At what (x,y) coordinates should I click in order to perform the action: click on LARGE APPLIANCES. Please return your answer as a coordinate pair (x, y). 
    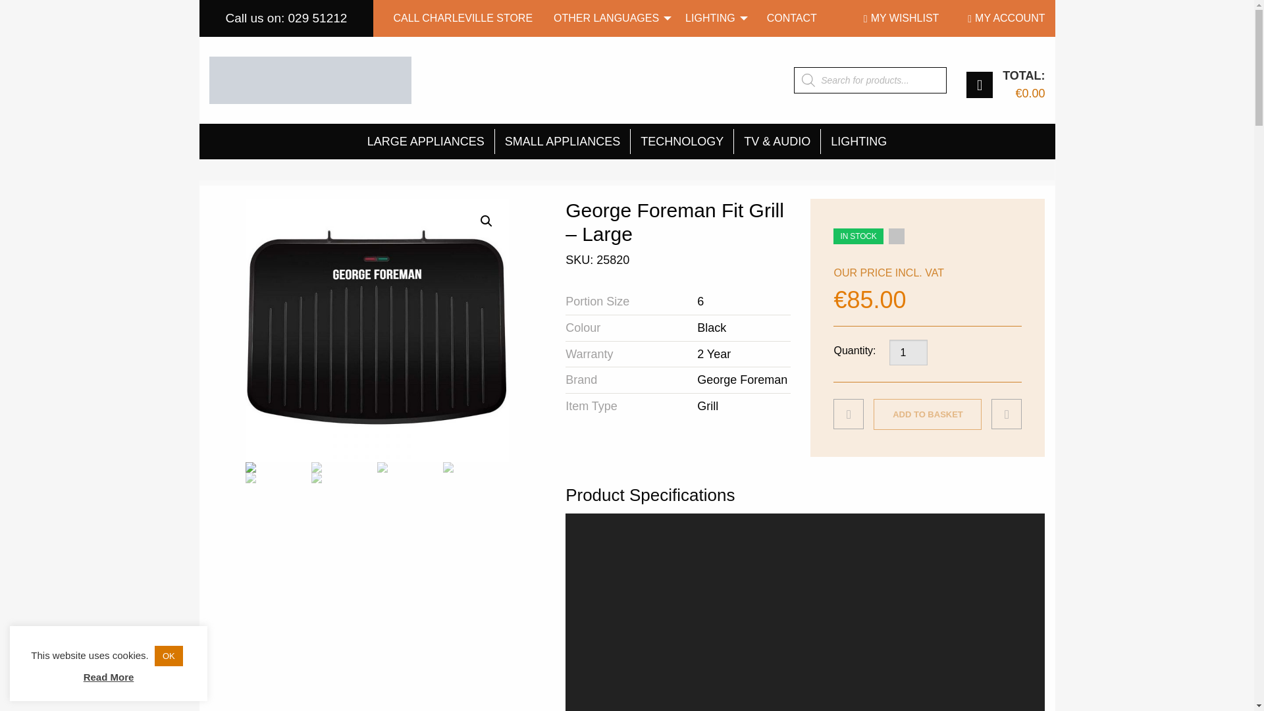
    Looking at the image, I should click on (425, 141).